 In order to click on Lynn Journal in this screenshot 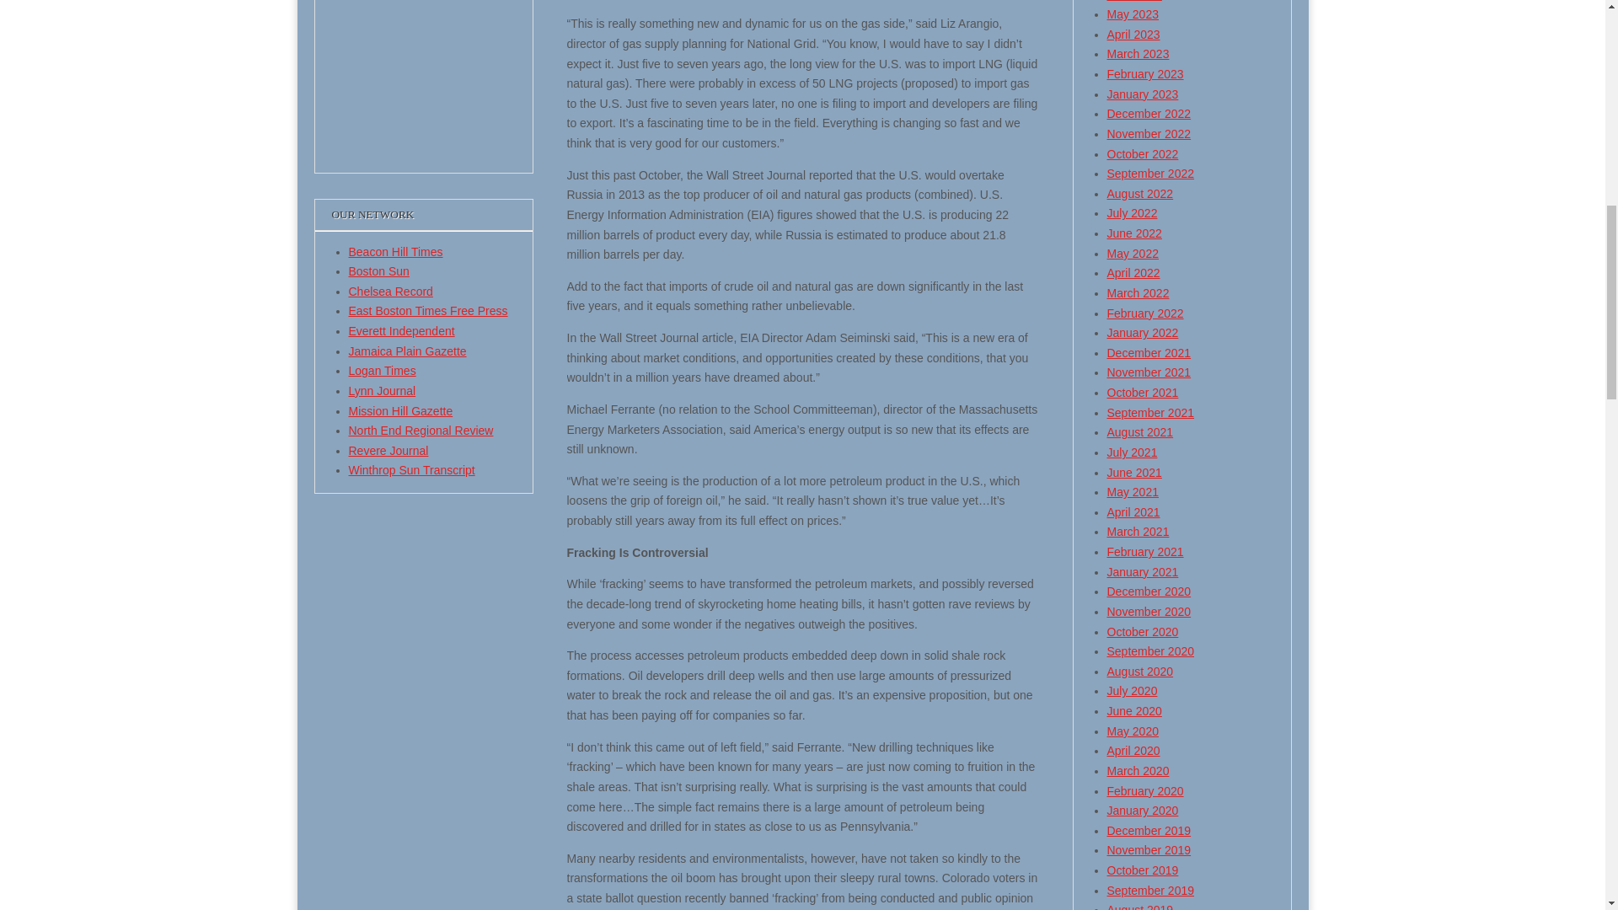, I will do `click(383, 390)`.